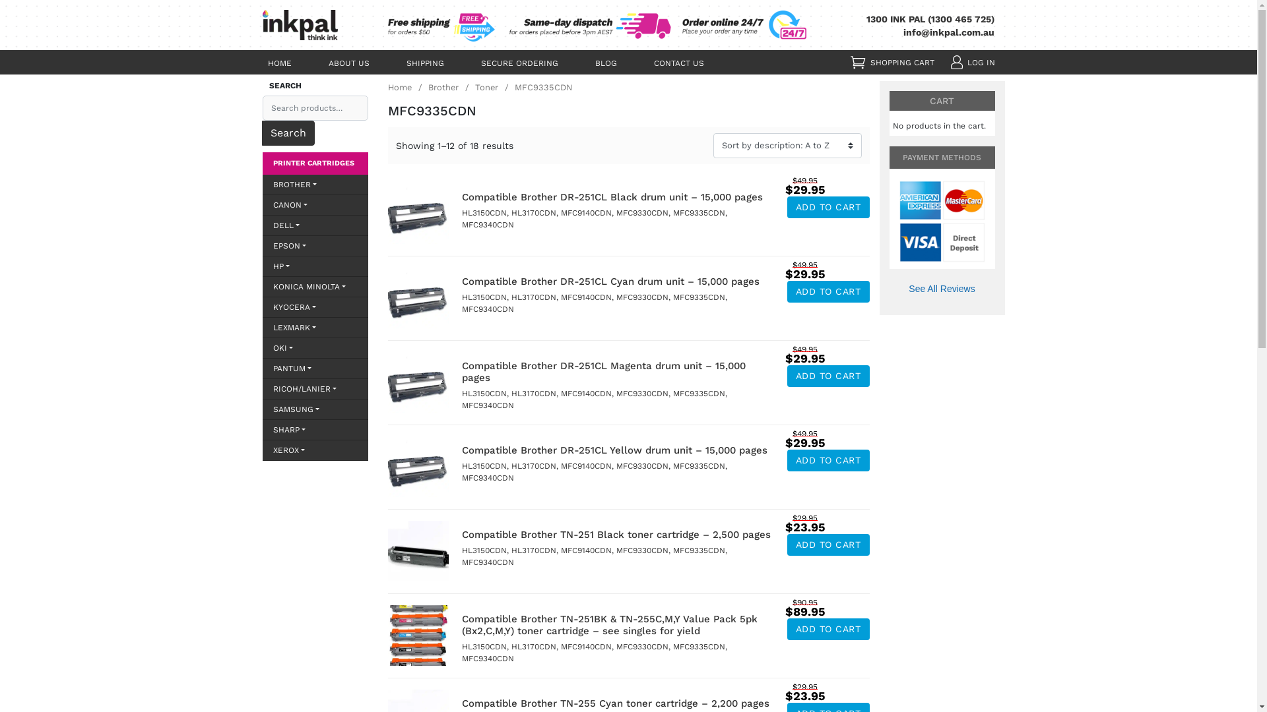 The image size is (1267, 712). Describe the element at coordinates (699, 466) in the screenshot. I see `MFC9335CDN` at that location.